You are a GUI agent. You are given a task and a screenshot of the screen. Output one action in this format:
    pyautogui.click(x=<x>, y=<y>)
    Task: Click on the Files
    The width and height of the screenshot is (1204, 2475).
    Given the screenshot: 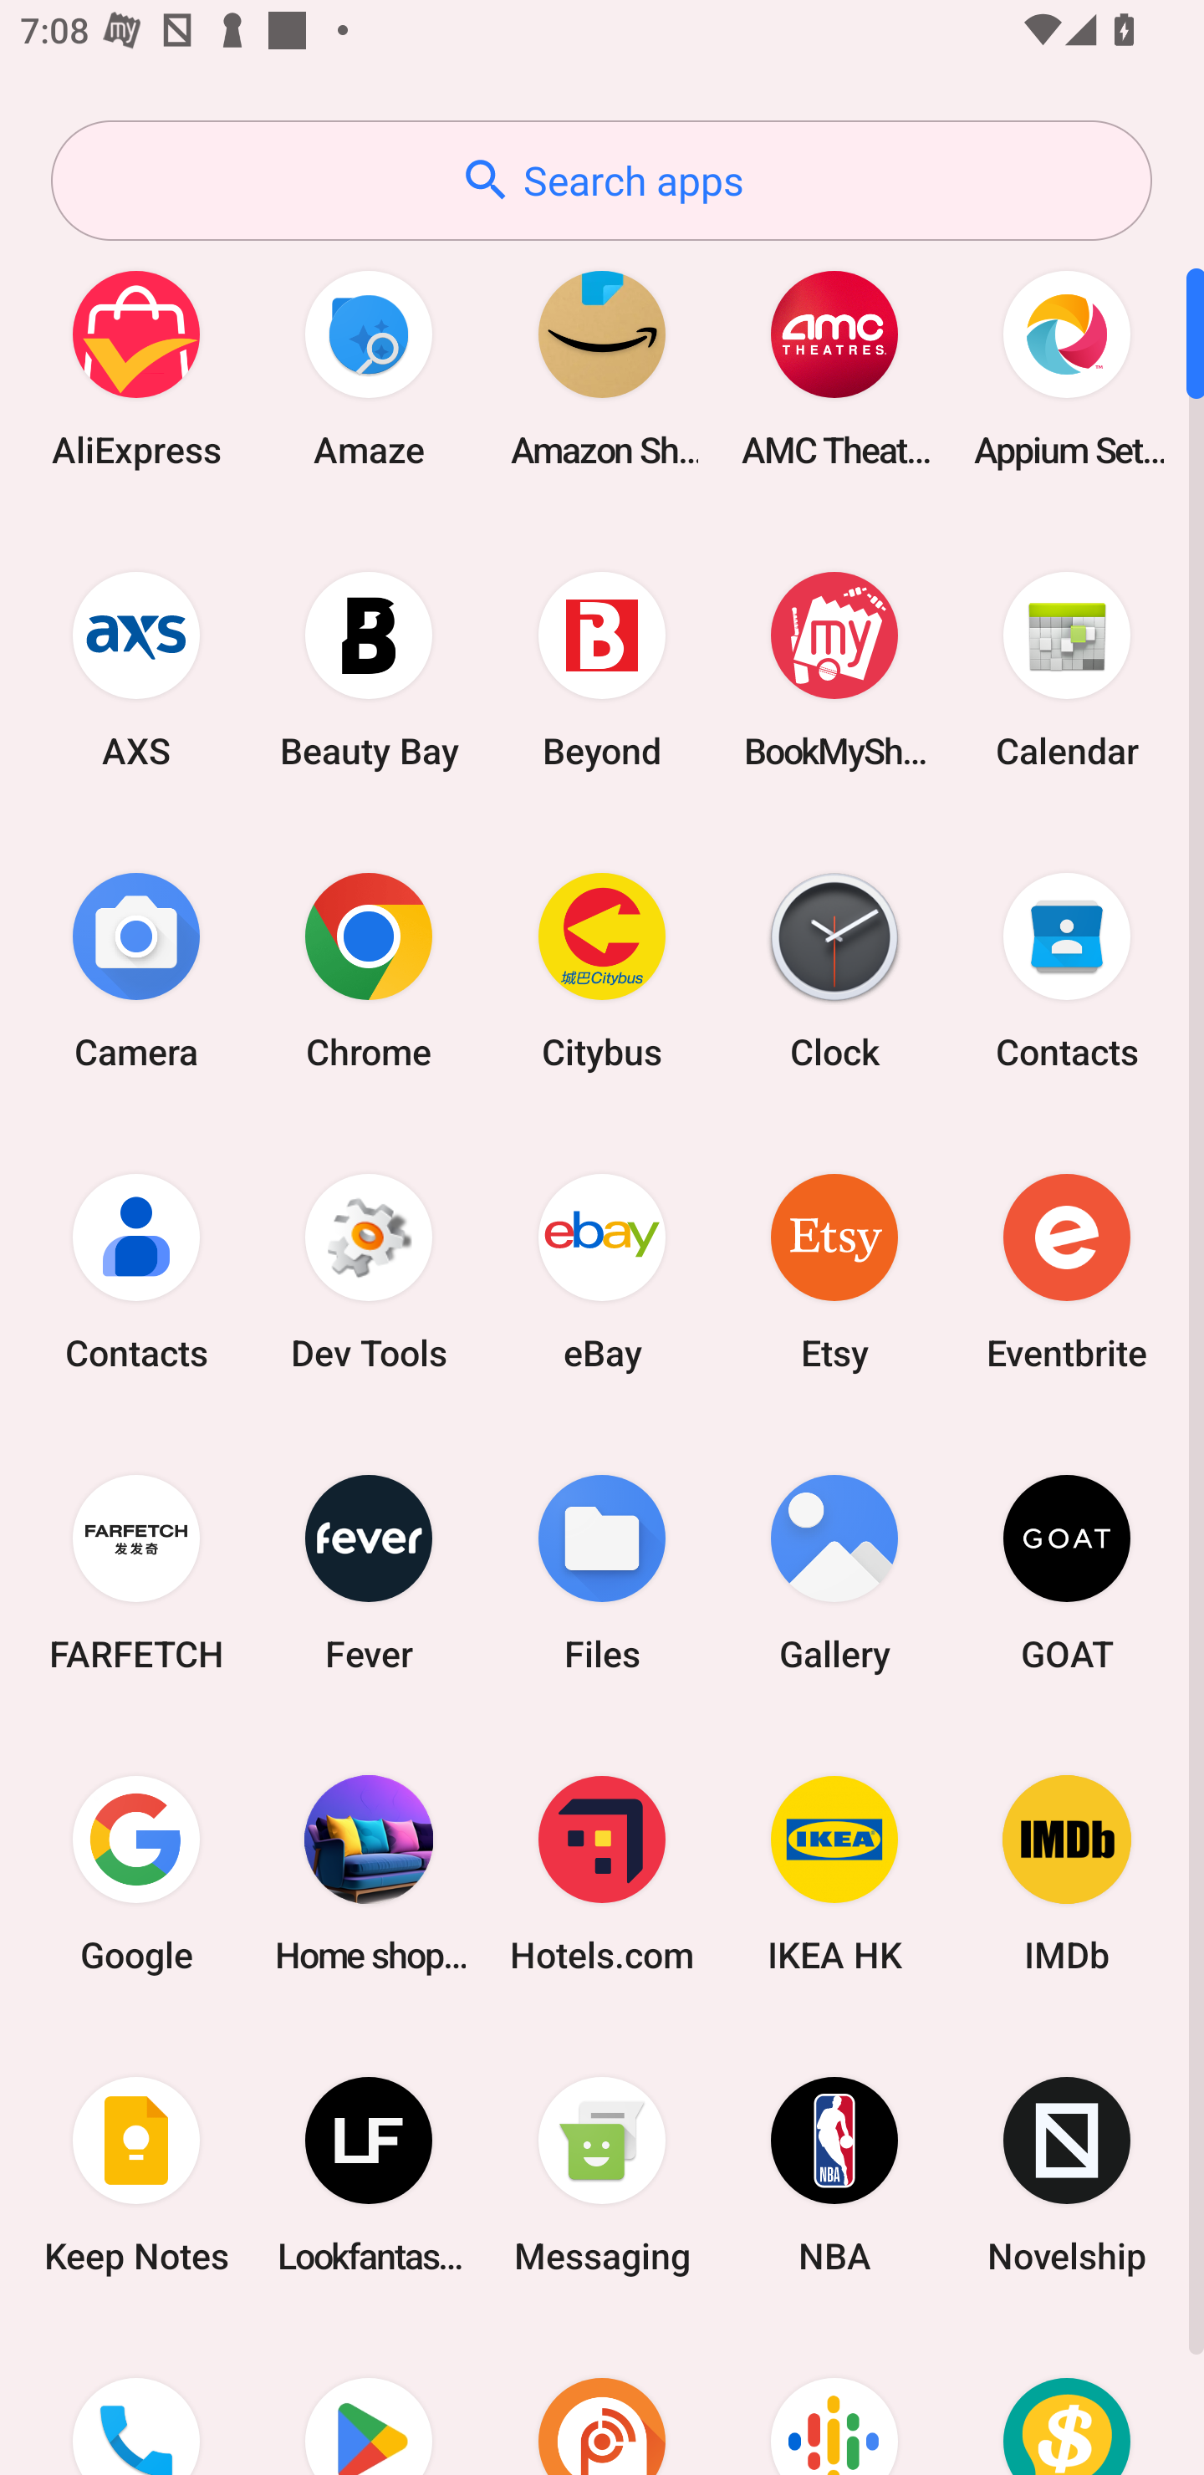 What is the action you would take?
    pyautogui.click(x=602, y=1572)
    